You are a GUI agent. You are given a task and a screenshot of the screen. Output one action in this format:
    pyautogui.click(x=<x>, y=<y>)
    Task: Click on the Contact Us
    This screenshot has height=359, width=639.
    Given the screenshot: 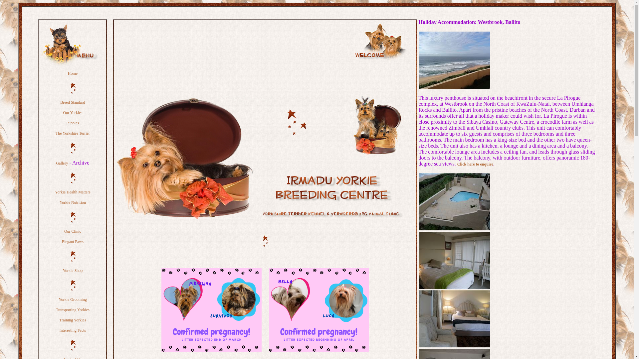 What is the action you would take?
    pyautogui.click(x=73, y=358)
    